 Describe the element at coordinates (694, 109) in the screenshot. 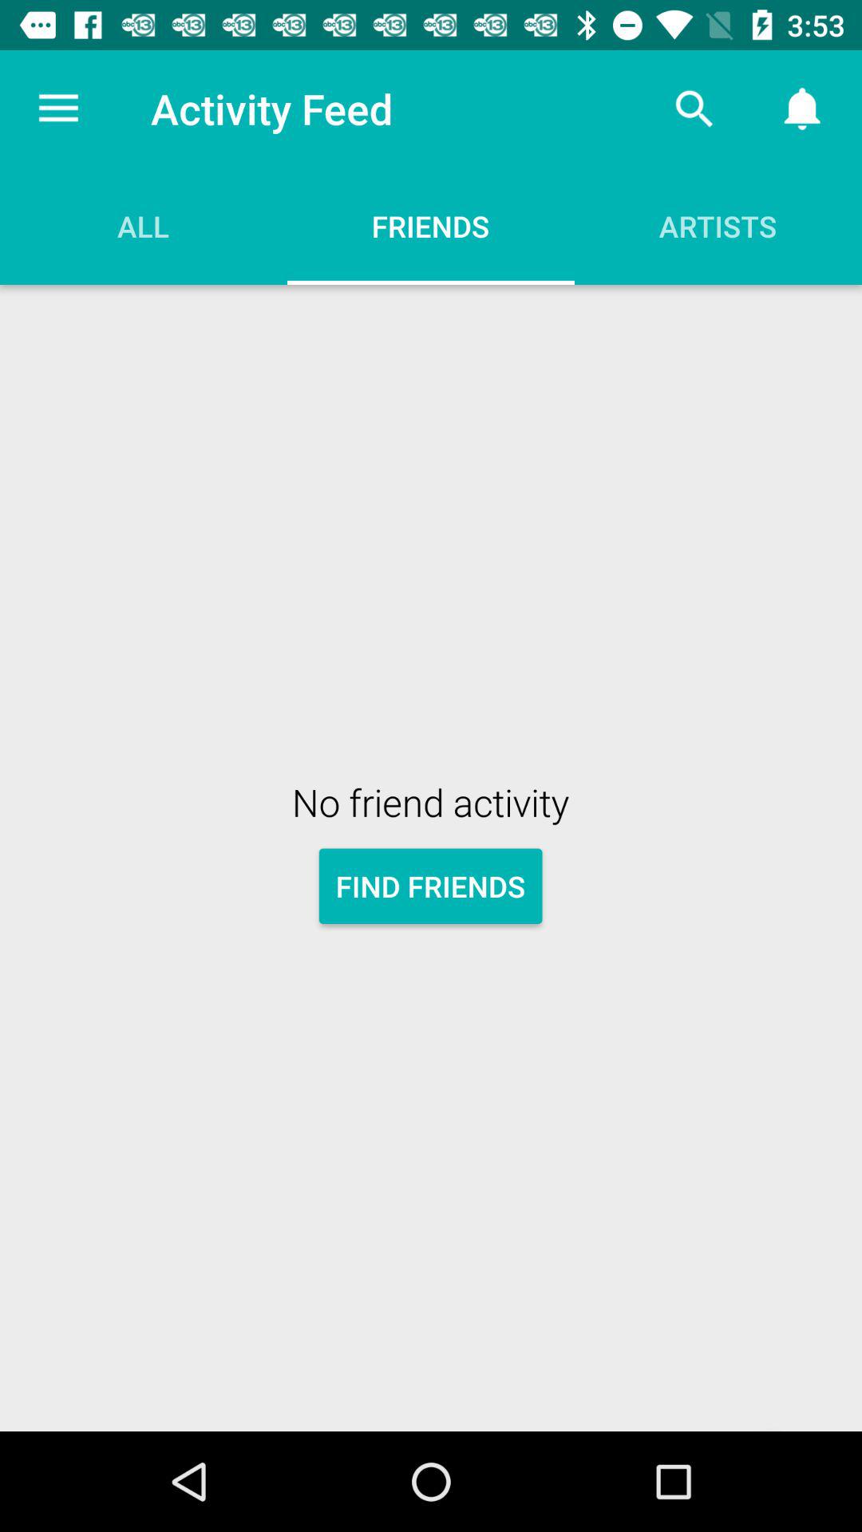

I see `click icon next to the activity feed item` at that location.